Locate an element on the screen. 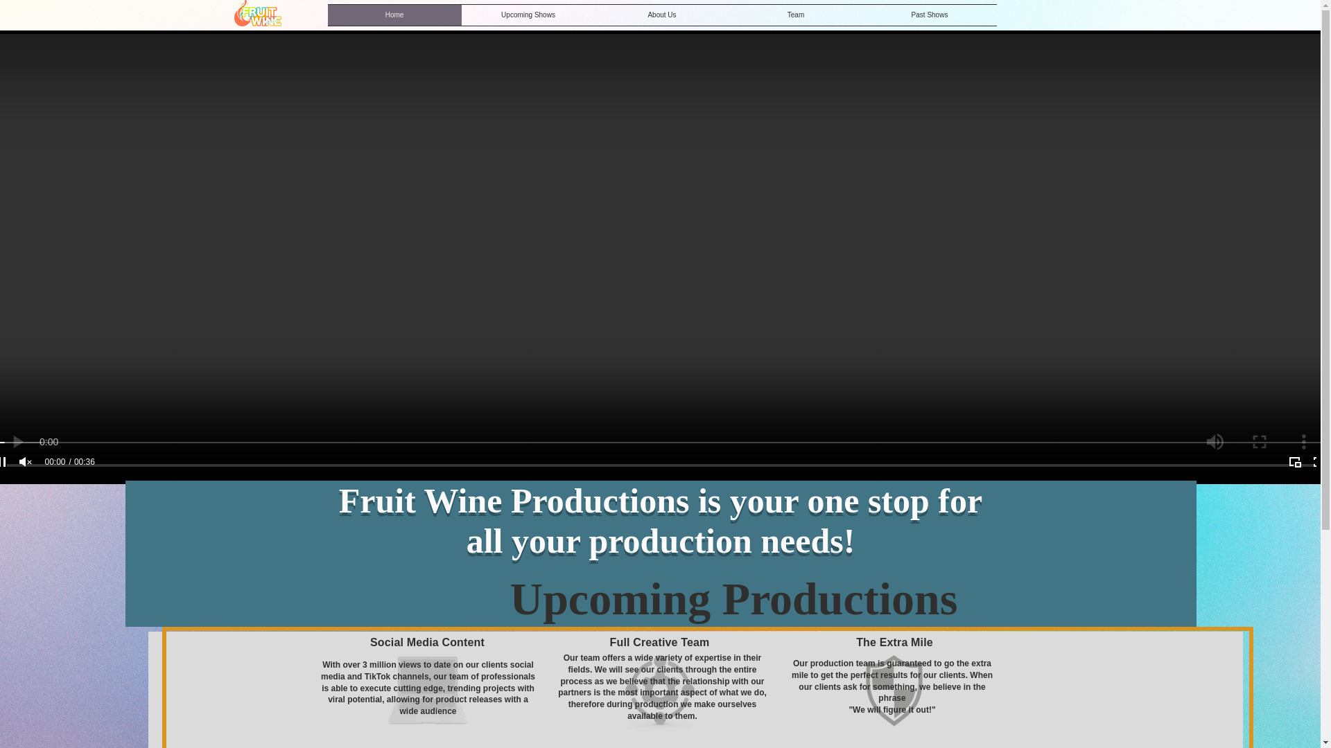  Home is located at coordinates (394, 15).